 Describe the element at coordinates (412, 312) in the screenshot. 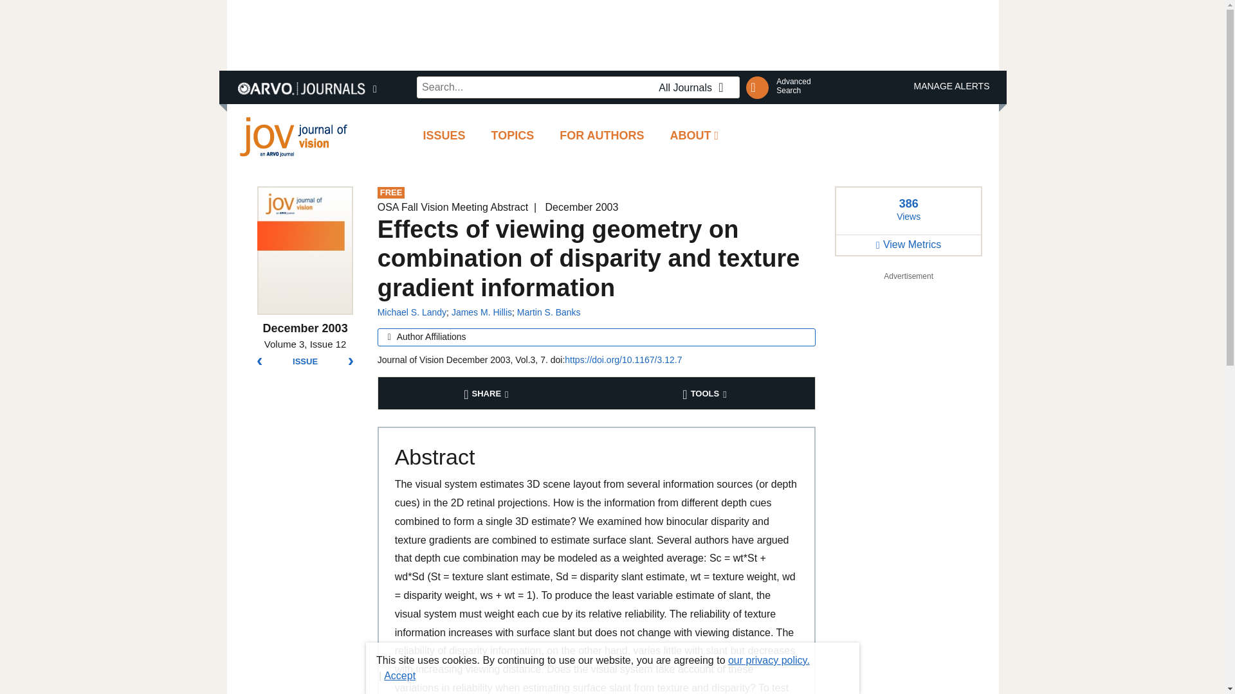

I see `TOPICS` at that location.